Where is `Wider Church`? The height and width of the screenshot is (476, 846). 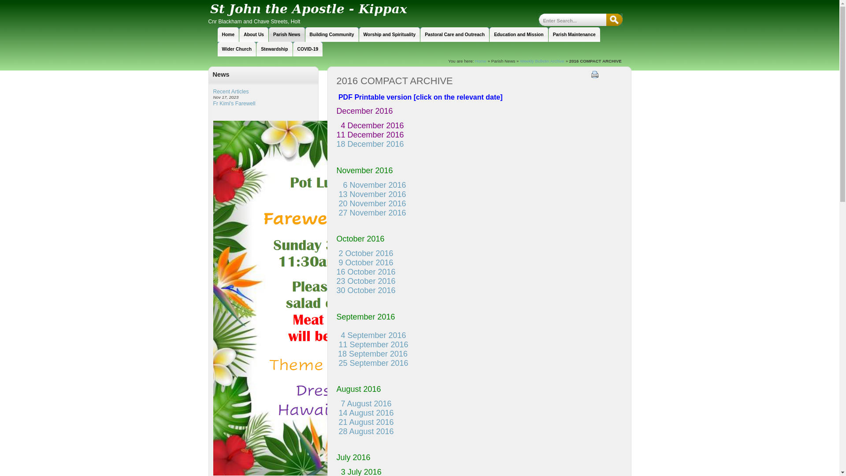 Wider Church is located at coordinates (237, 49).